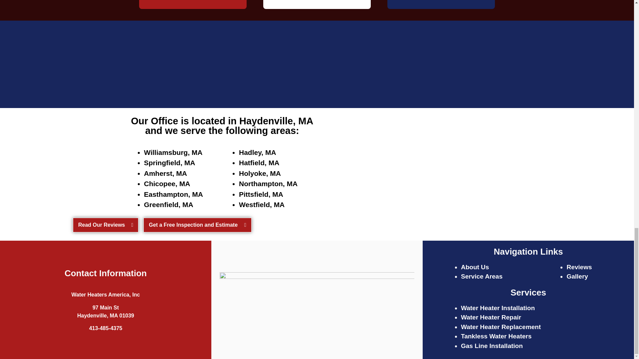 The width and height of the screenshot is (639, 359). I want to click on Read Our Reviews, so click(106, 225).